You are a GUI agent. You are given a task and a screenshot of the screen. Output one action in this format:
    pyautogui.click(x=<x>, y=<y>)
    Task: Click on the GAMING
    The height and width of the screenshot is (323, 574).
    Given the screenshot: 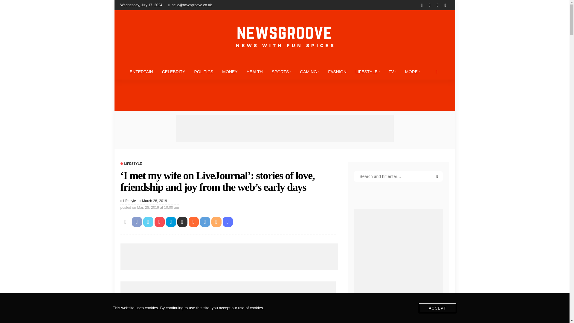 What is the action you would take?
    pyautogui.click(x=309, y=71)
    